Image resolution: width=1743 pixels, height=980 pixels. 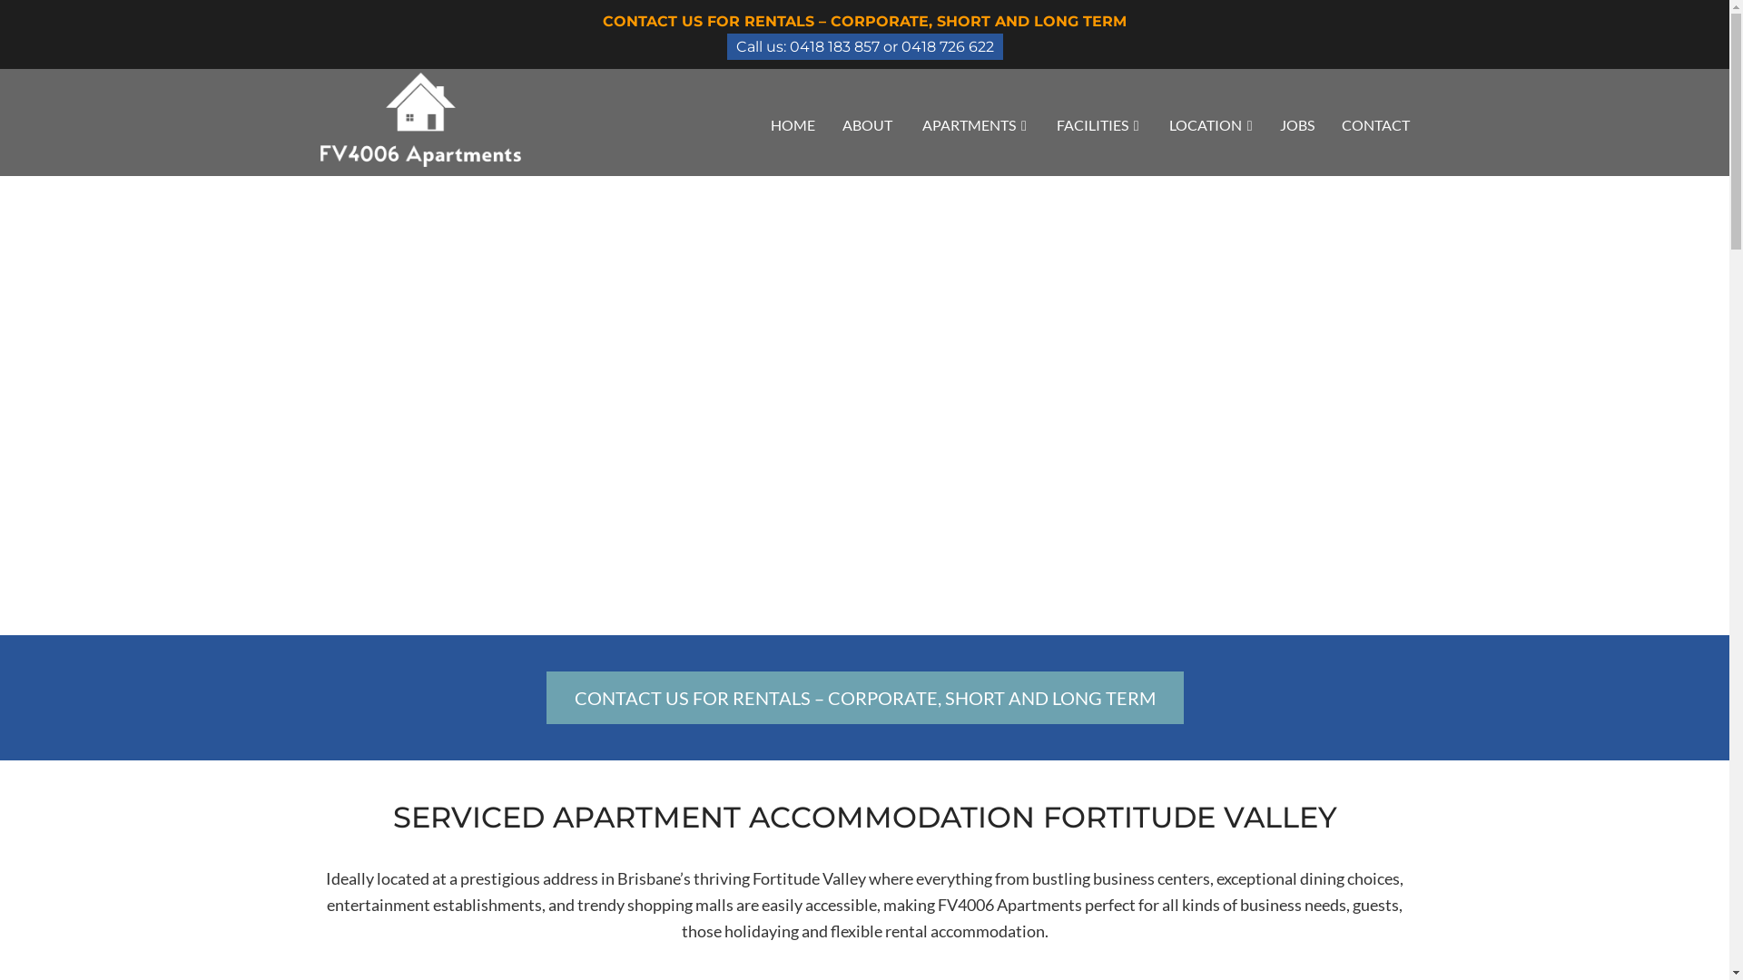 I want to click on HOME, so click(x=793, y=123).